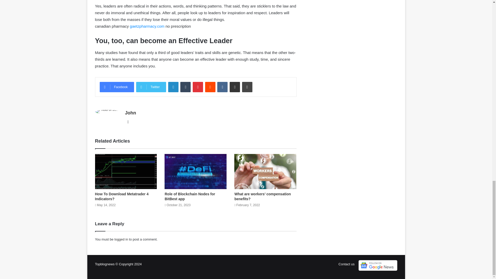  Describe the element at coordinates (151, 87) in the screenshot. I see `Twitter` at that location.